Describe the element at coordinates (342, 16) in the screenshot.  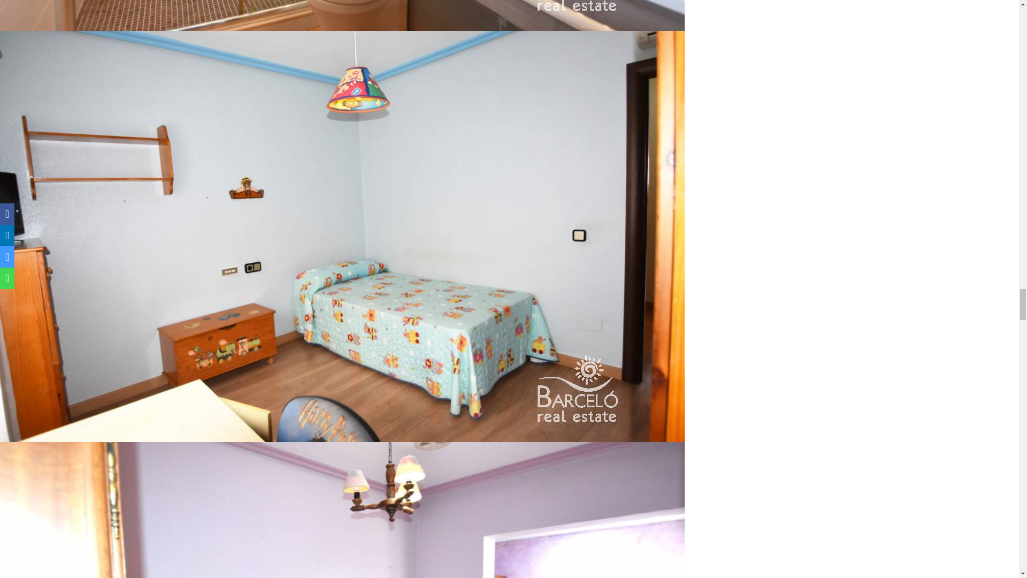
I see `Resale - Attached - Los Montesinos - Center` at that location.